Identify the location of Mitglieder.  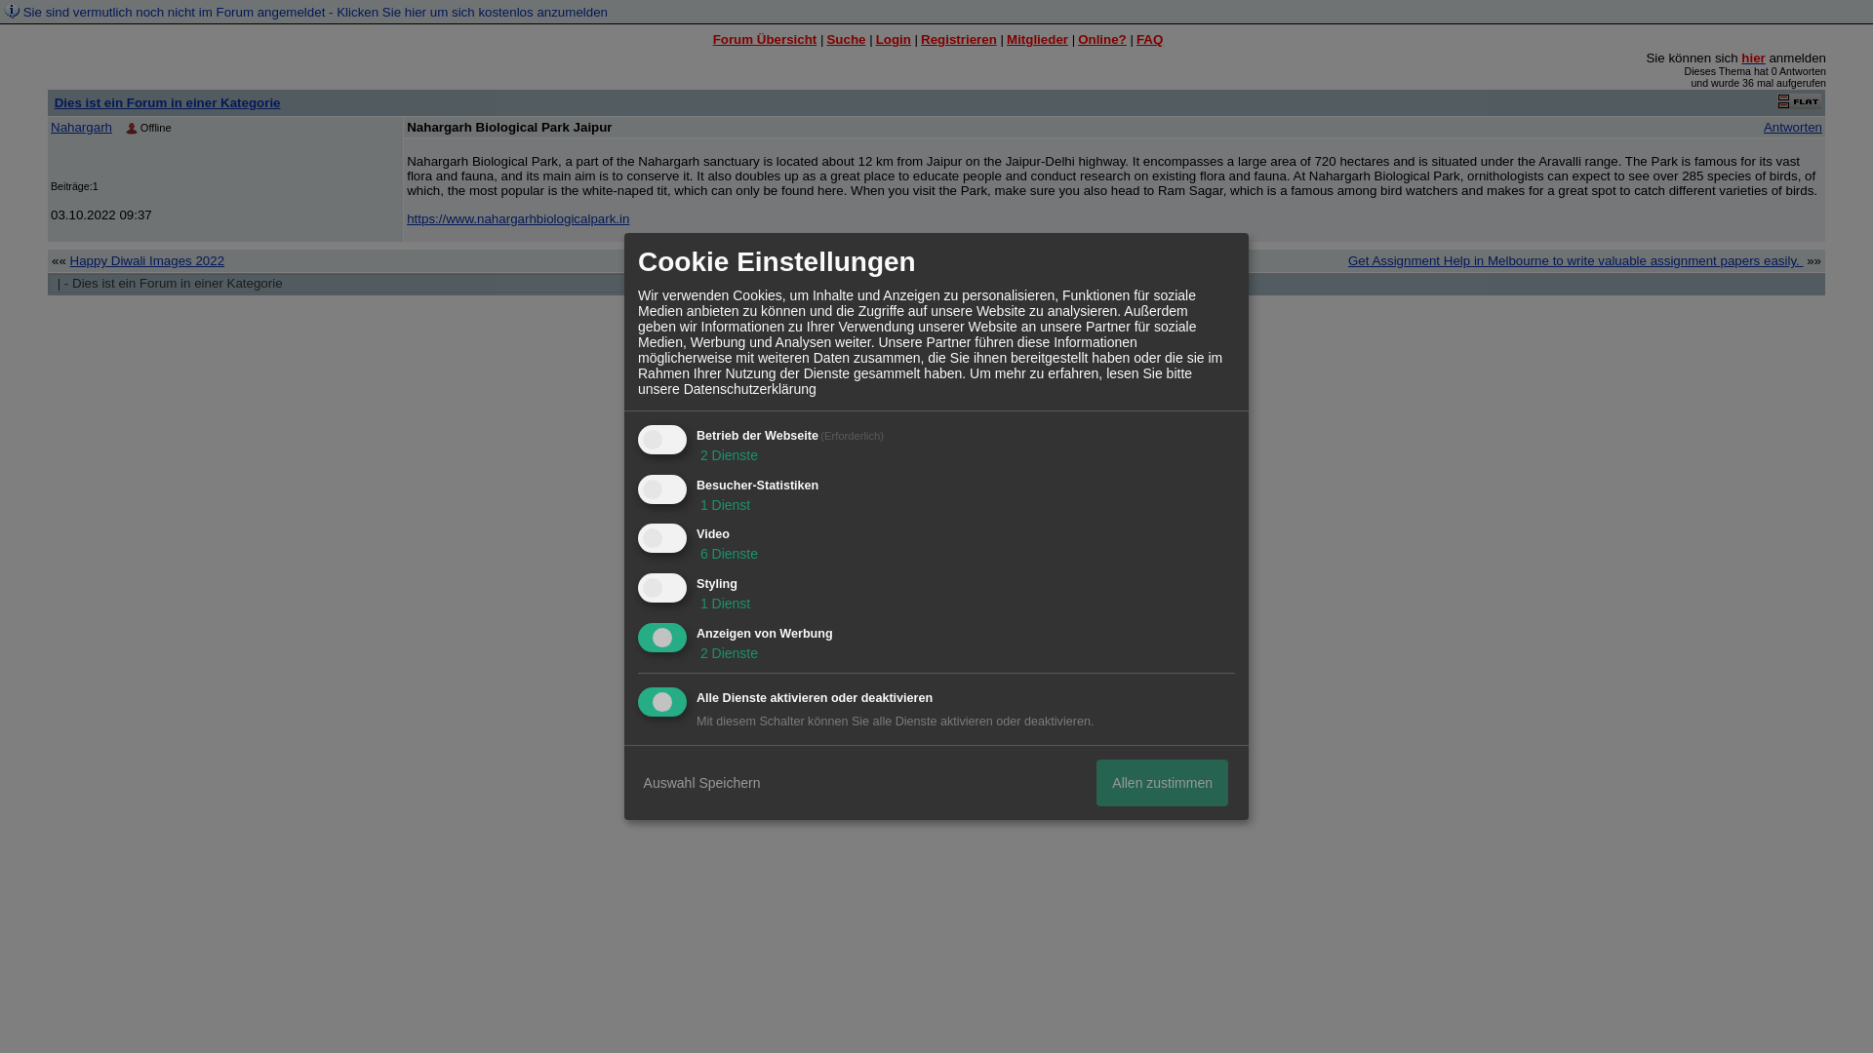
(1037, 39).